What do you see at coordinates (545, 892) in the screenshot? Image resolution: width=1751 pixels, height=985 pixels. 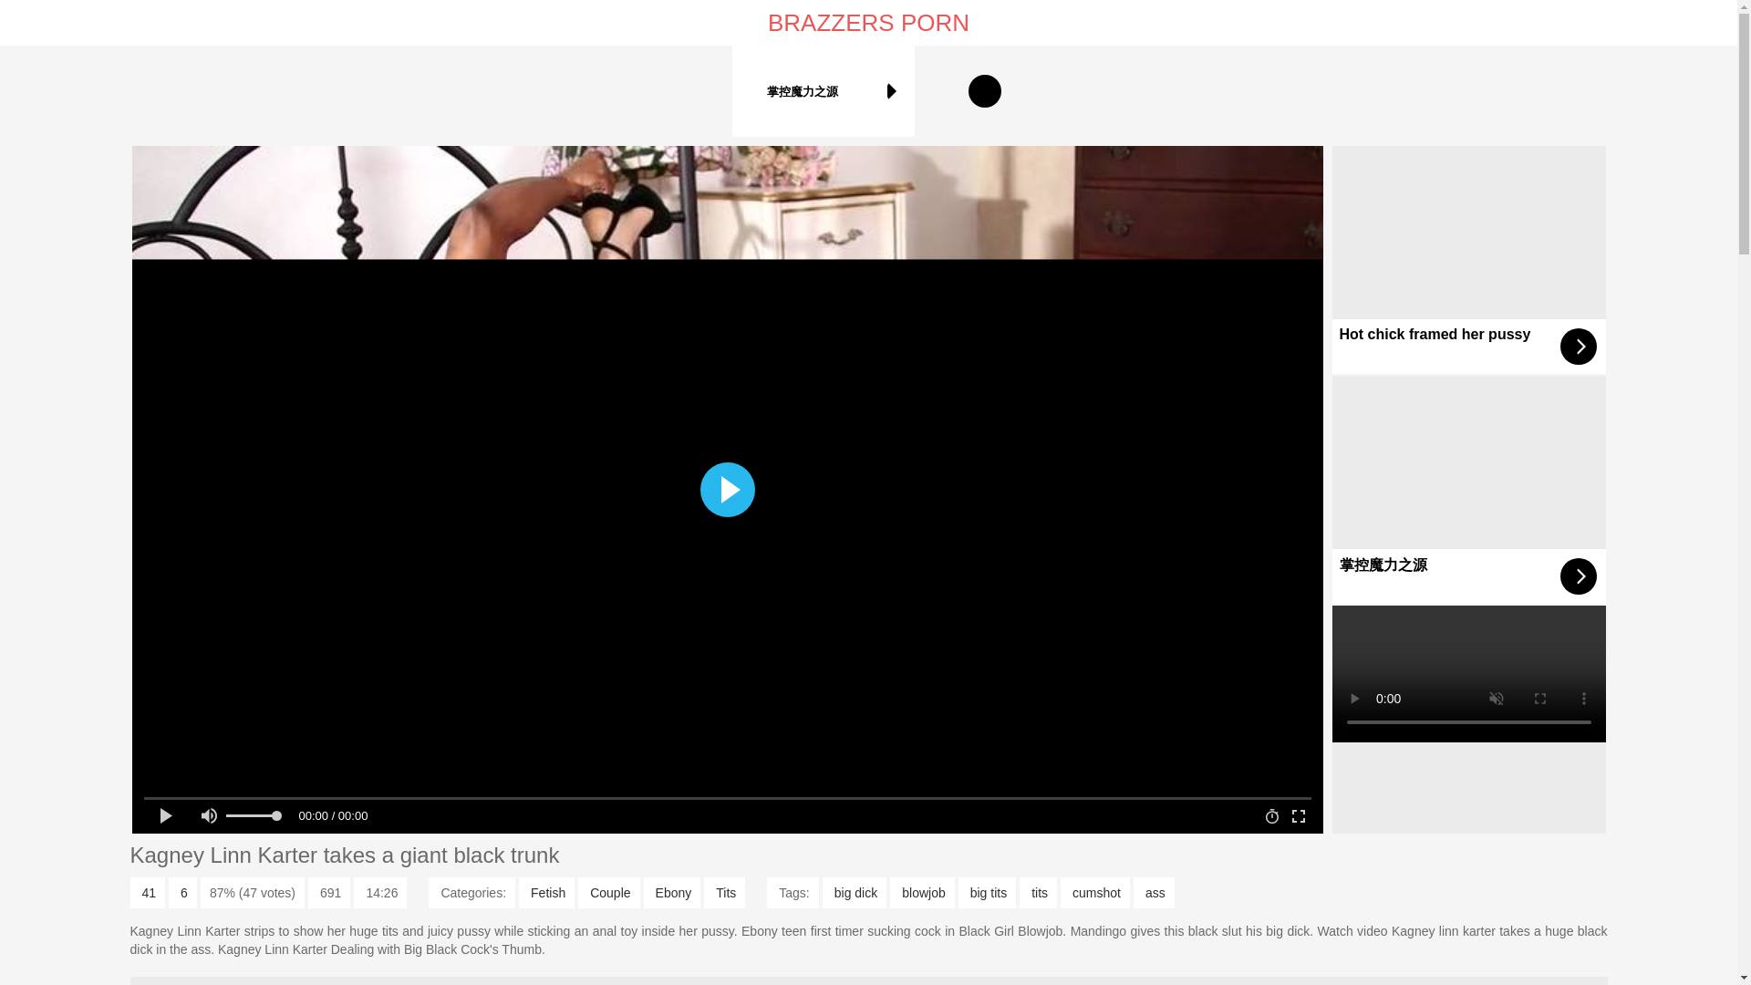 I see `Fetish` at bounding box center [545, 892].